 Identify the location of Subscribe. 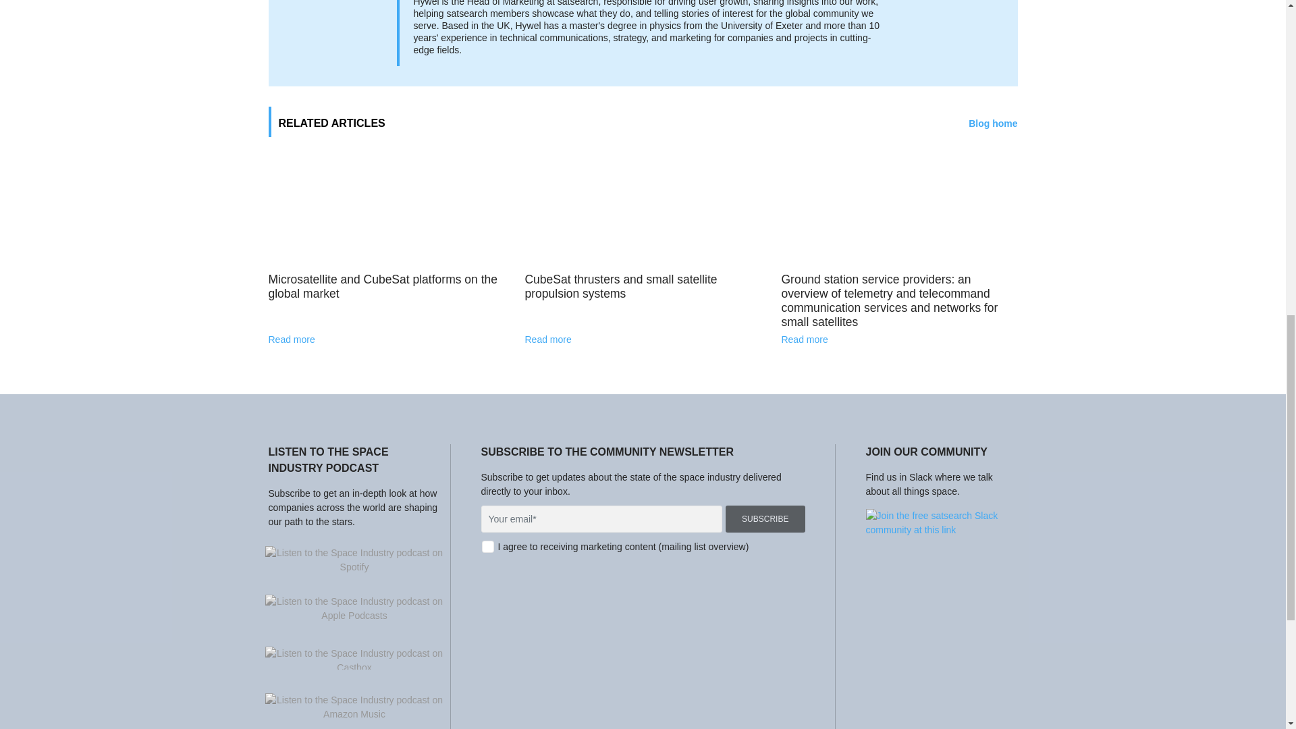
(765, 519).